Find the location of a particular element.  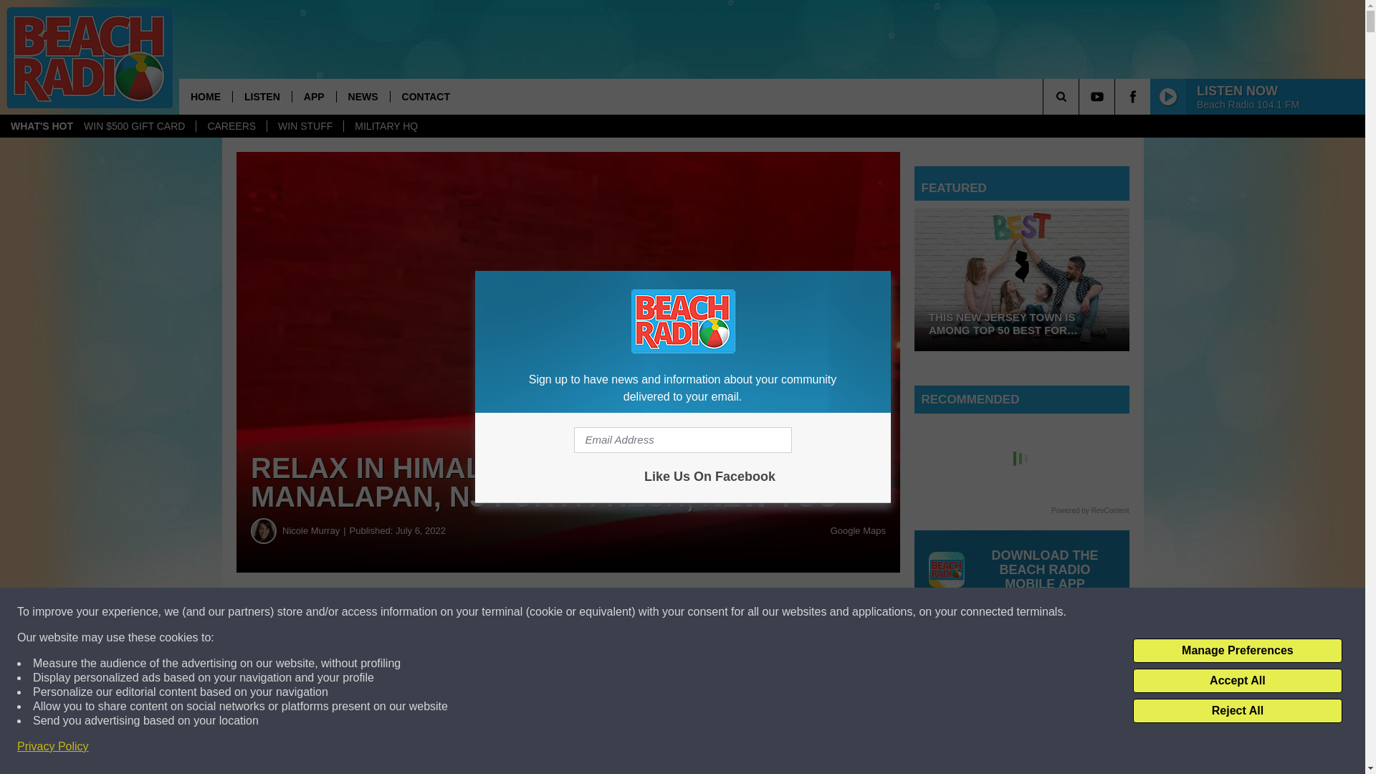

Manage Preferences is located at coordinates (1237, 651).